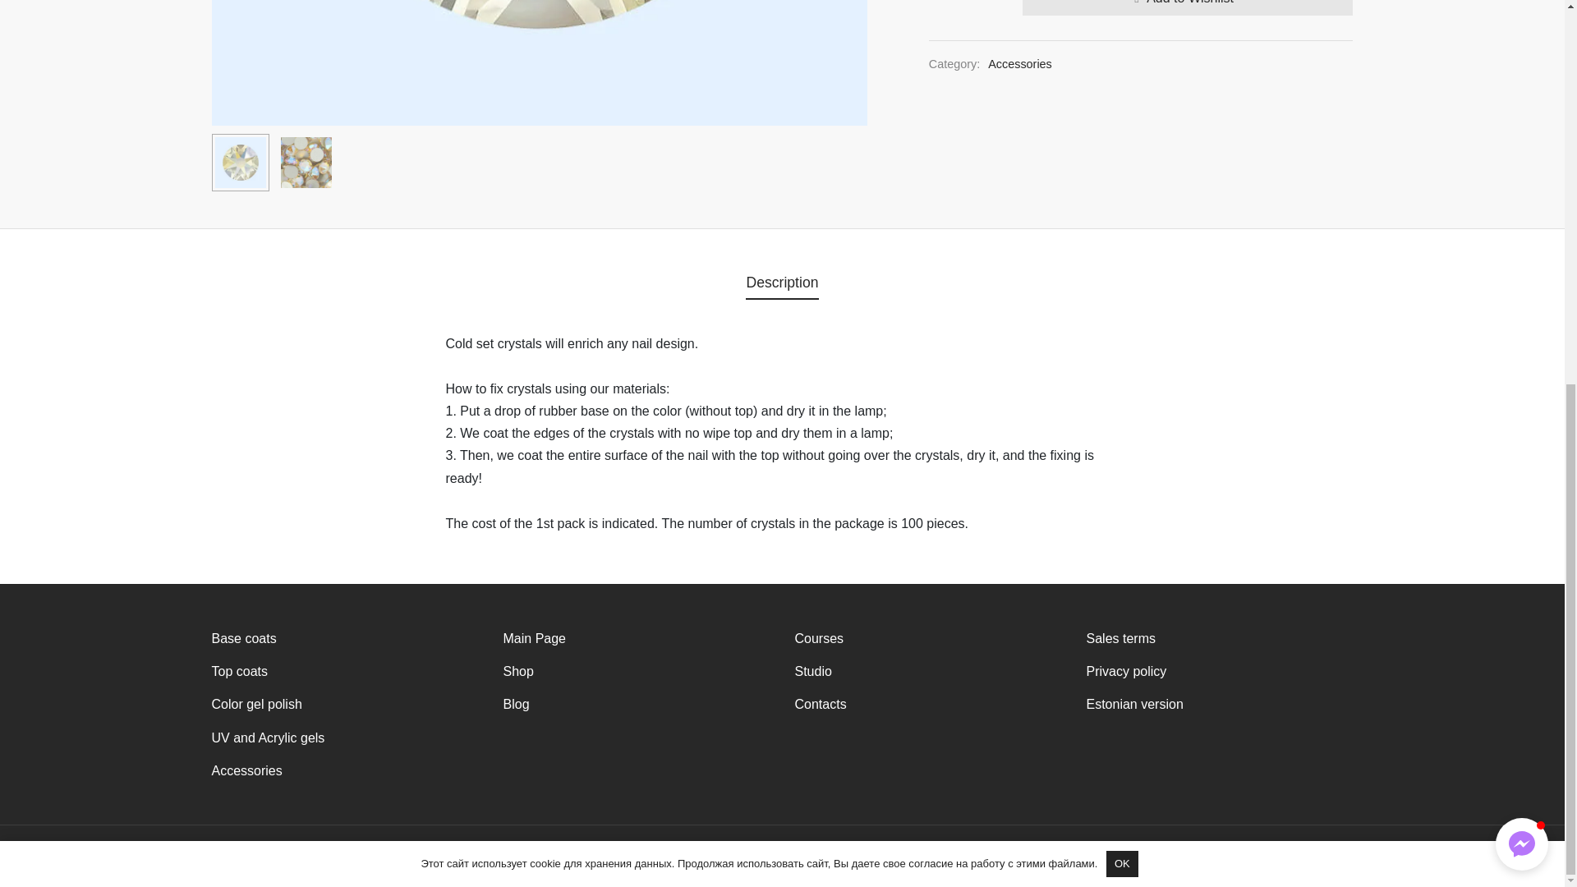 Image resolution: width=1577 pixels, height=887 pixels. Describe the element at coordinates (256, 705) in the screenshot. I see `Color gel polish` at that location.